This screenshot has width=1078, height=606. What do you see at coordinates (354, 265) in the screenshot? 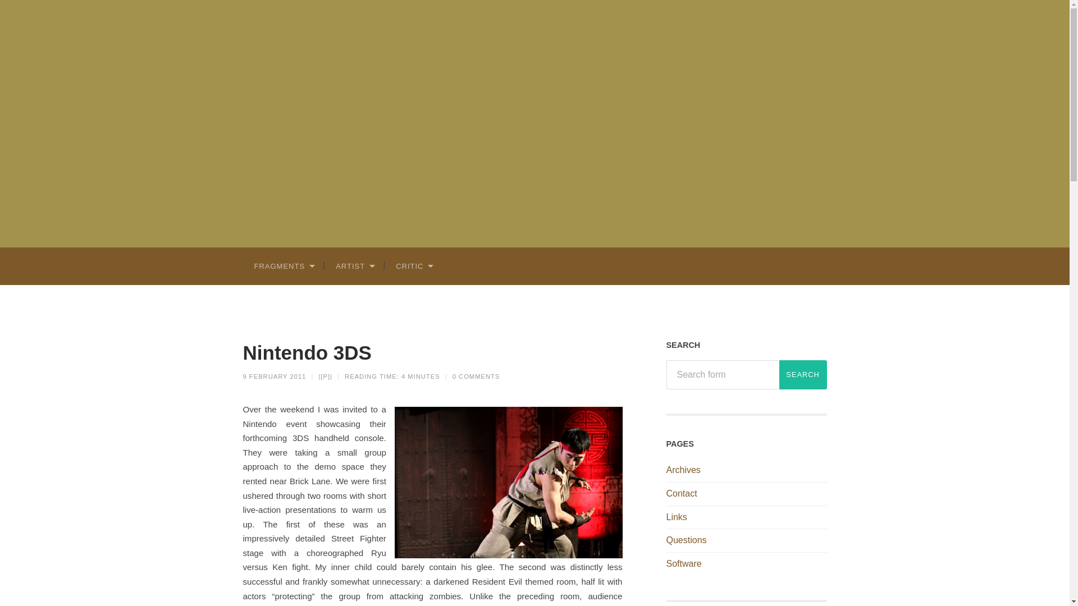
I see `ARTIST` at bounding box center [354, 265].